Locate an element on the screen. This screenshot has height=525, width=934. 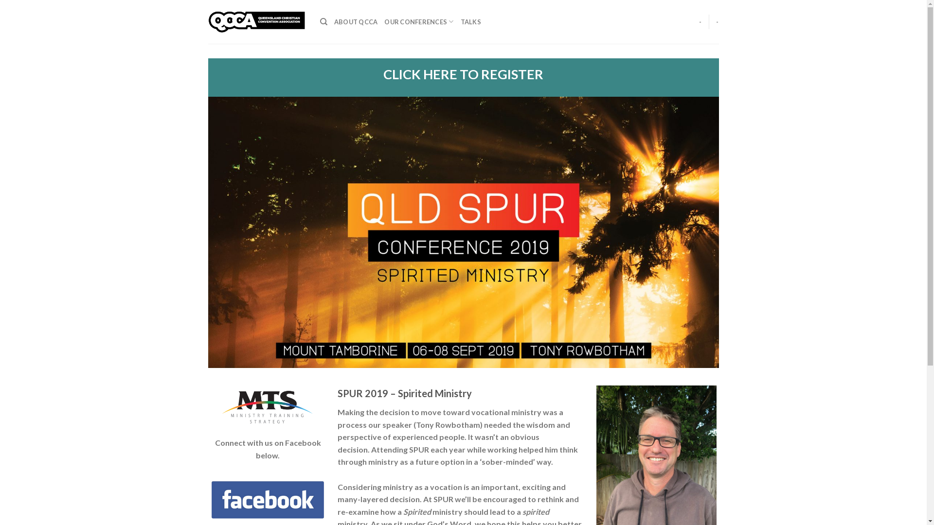
- is located at coordinates (700, 22).